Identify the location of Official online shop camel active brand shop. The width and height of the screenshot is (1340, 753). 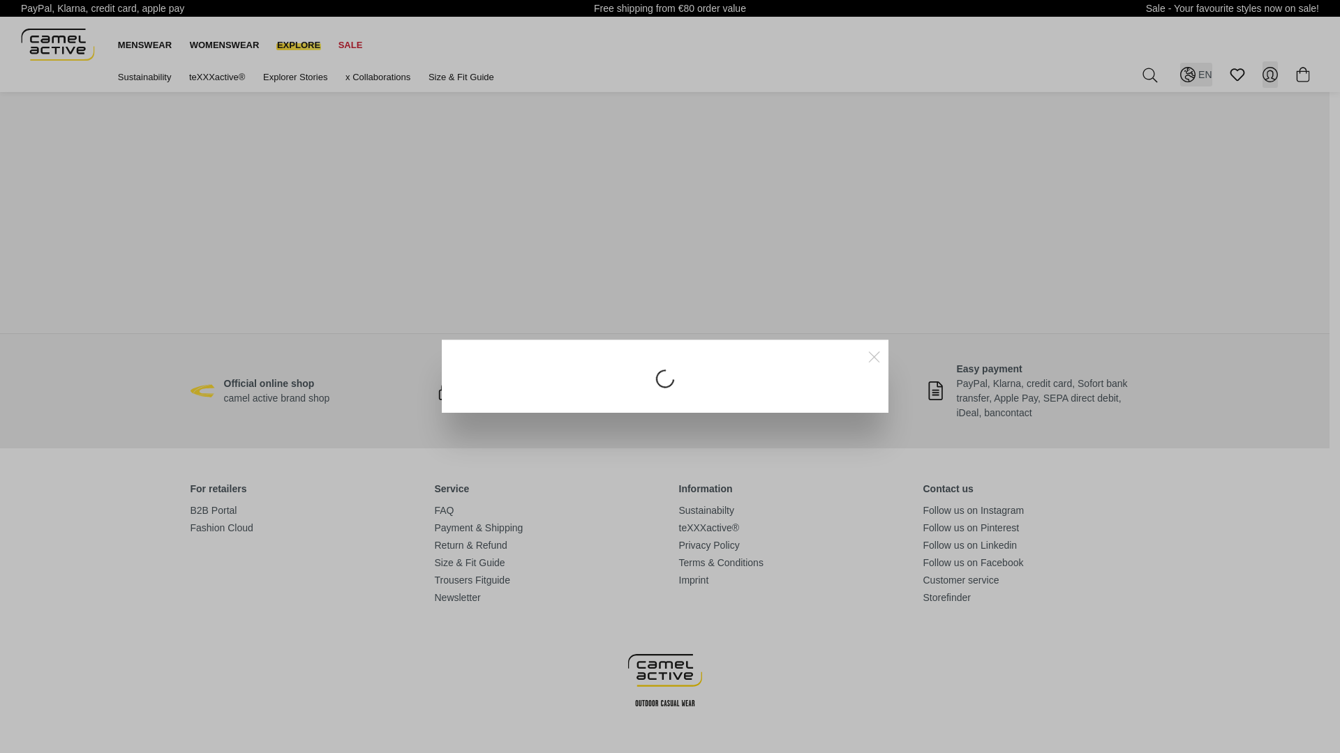
(202, 390).